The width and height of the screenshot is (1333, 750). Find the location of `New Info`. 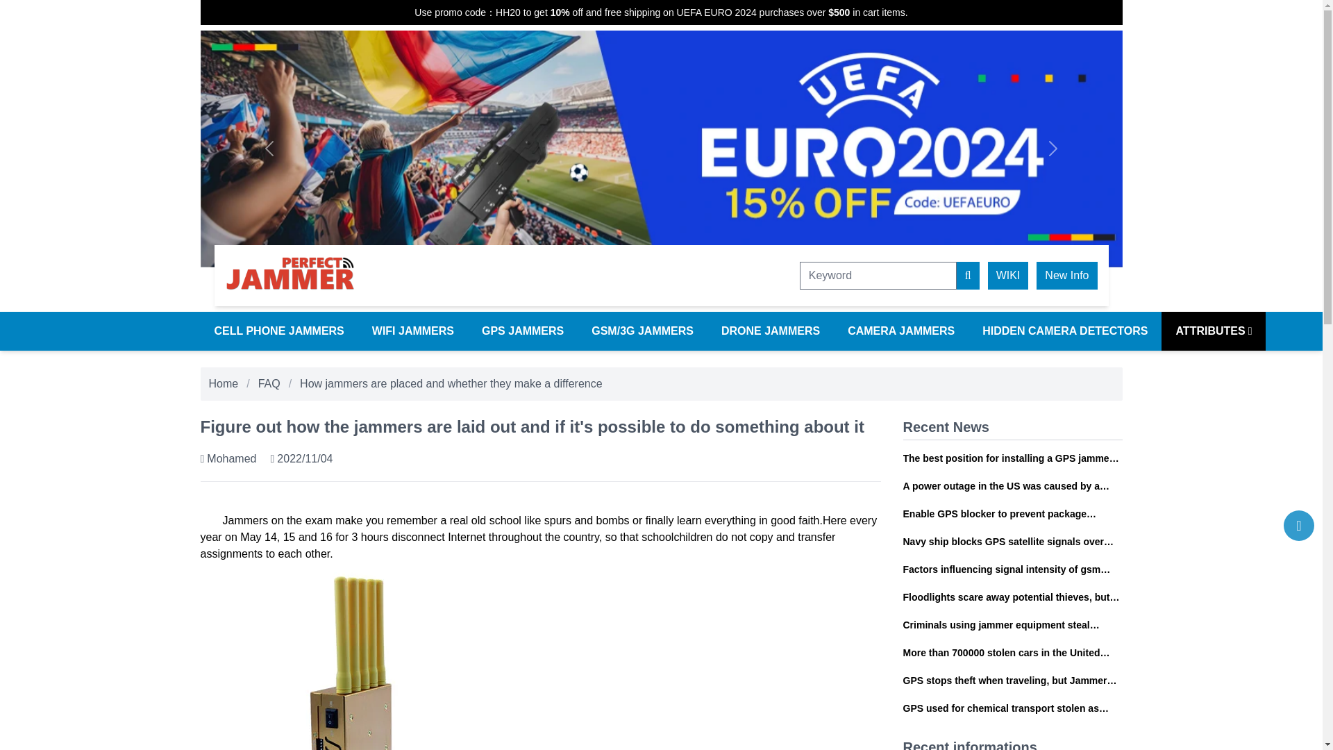

New Info is located at coordinates (1066, 275).